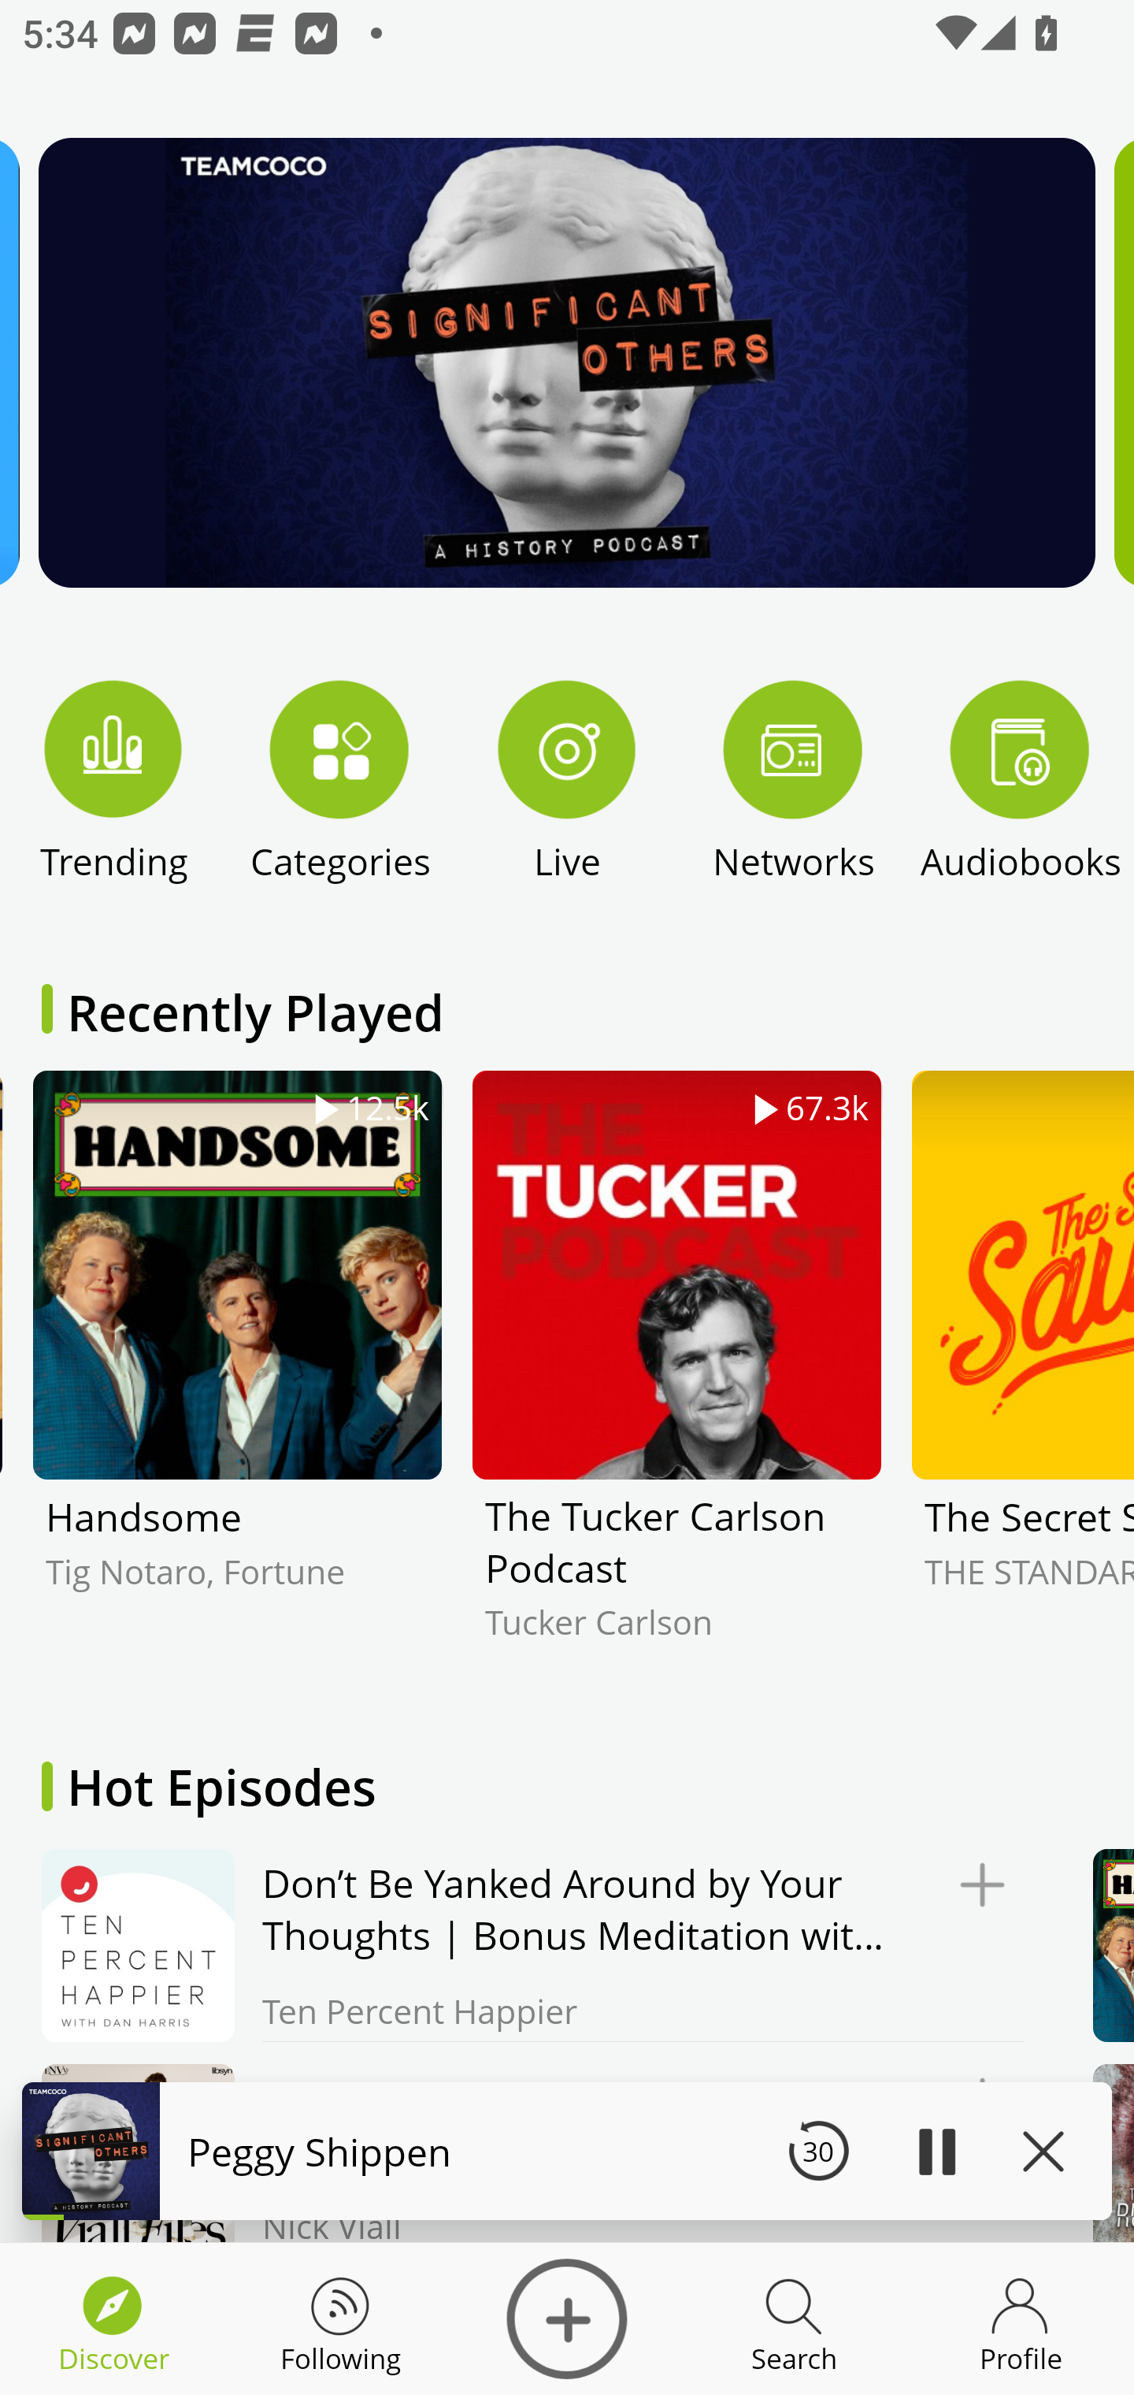 The width and height of the screenshot is (1134, 2395). Describe the element at coordinates (794, 2319) in the screenshot. I see `Discover Search` at that location.